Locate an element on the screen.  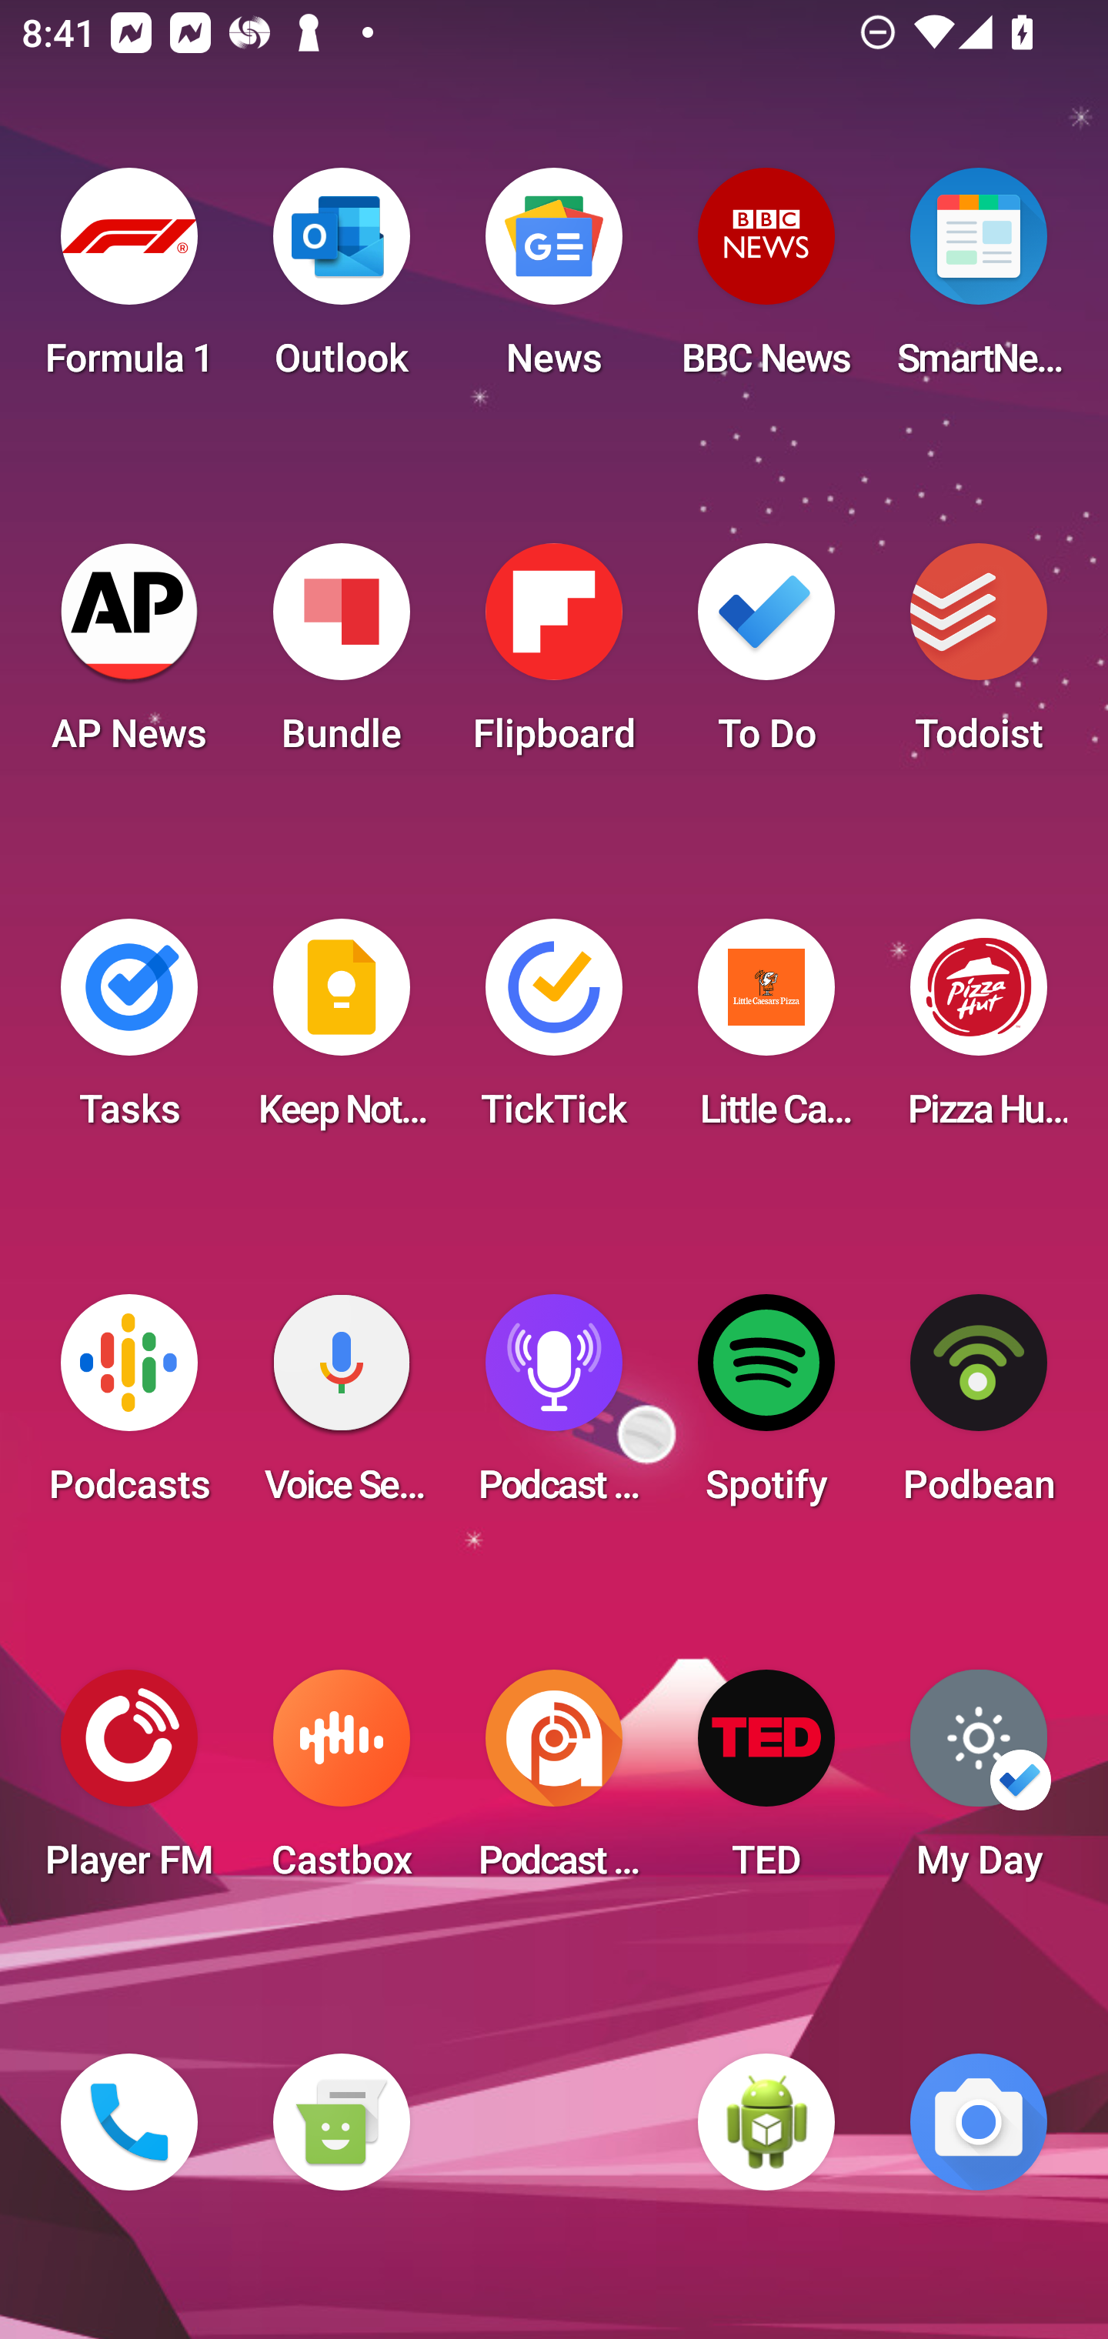
Keep Notes is located at coordinates (341, 1033).